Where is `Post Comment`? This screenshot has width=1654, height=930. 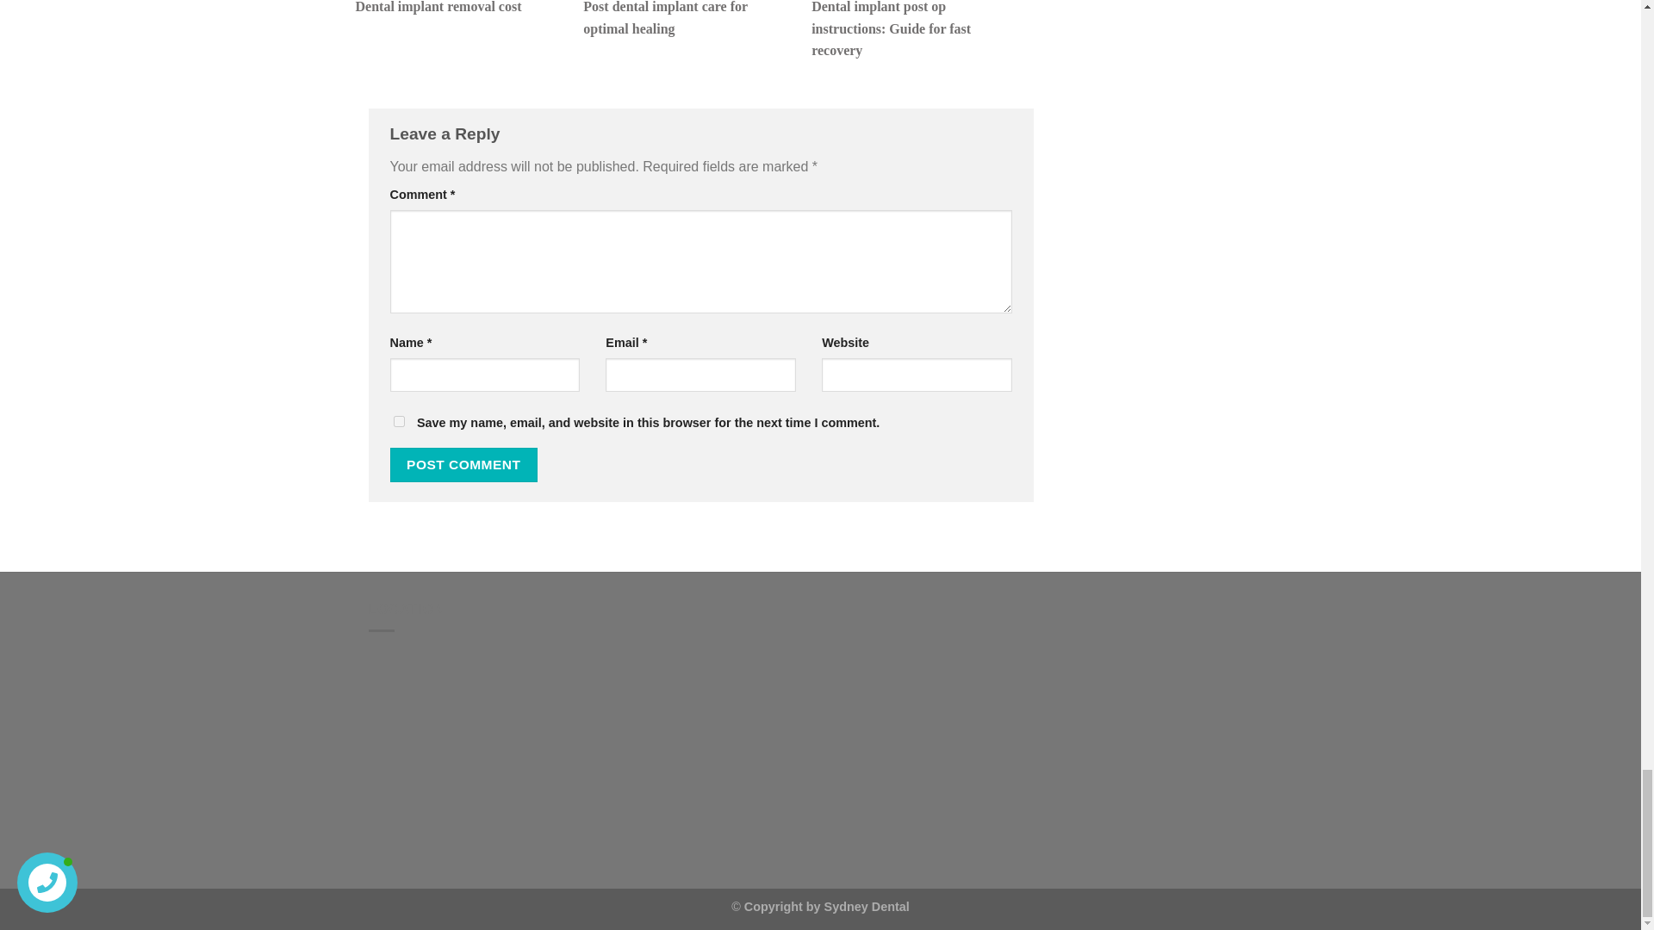 Post Comment is located at coordinates (463, 464).